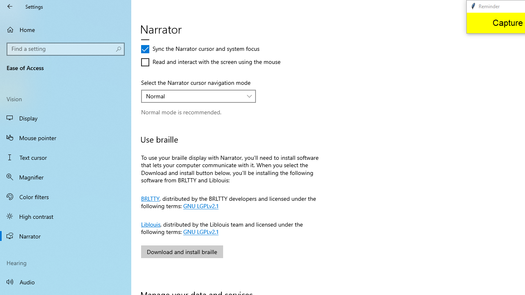  Describe the element at coordinates (179, 23) in the screenshot. I see `Show the Narrator cursor` at that location.